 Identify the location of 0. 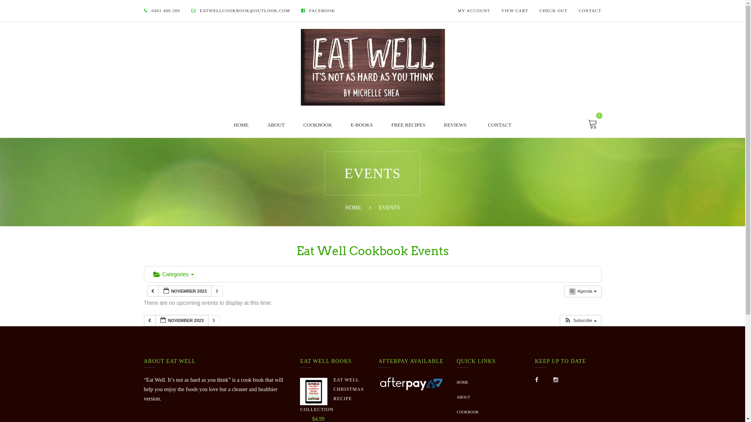
(593, 125).